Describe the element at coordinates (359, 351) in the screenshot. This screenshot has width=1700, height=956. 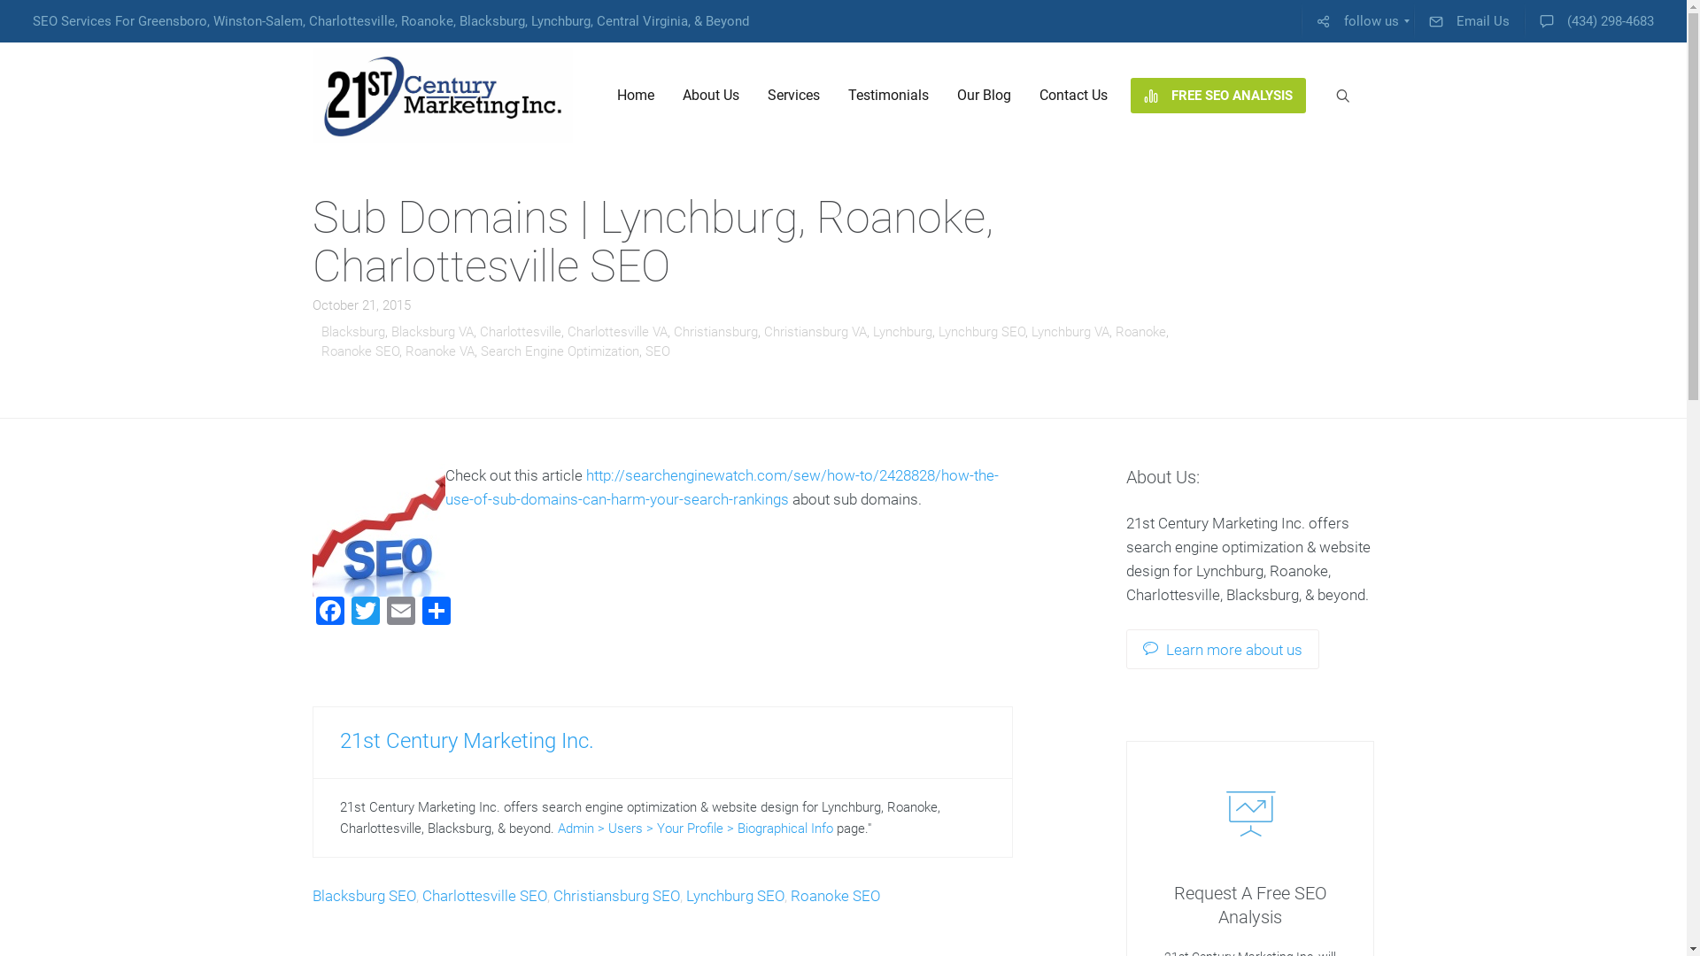
I see `Roanoke SEO` at that location.